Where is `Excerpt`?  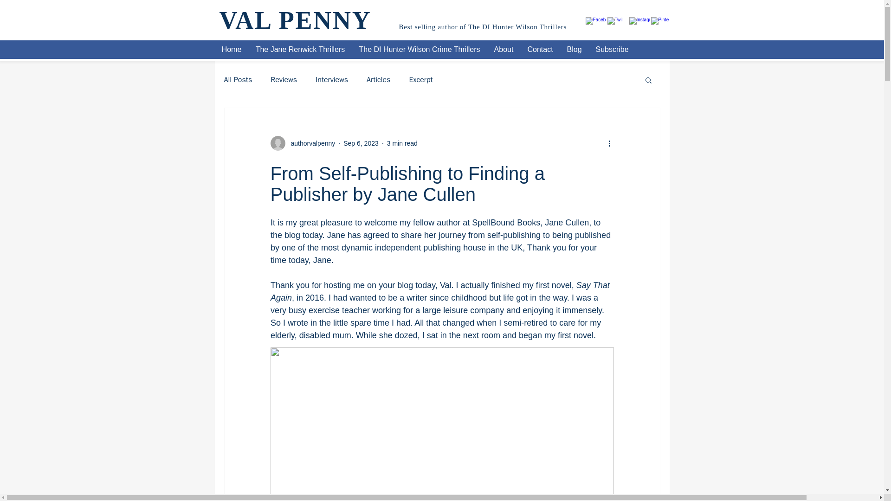
Excerpt is located at coordinates (421, 80).